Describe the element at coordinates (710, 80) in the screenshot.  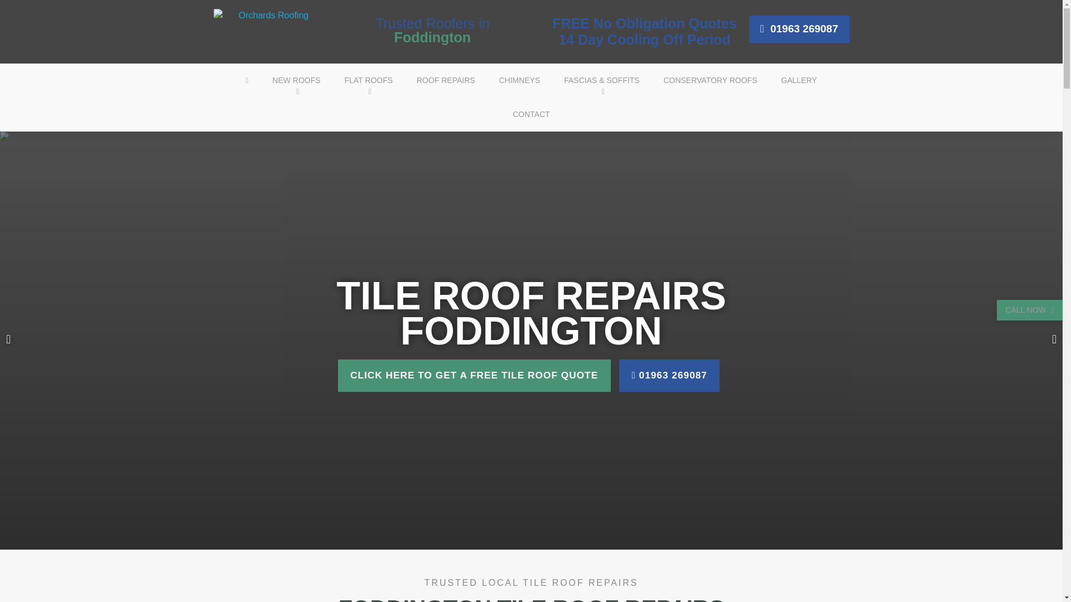
I see `CONSERVATORY ROOFS` at that location.